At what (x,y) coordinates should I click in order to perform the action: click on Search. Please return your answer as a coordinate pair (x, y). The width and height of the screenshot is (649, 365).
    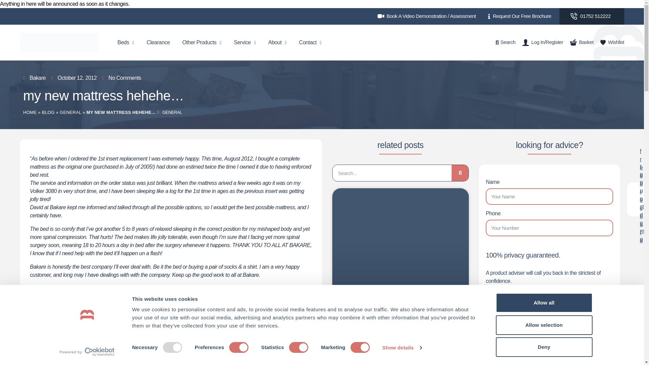
    Looking at the image, I should click on (505, 43).